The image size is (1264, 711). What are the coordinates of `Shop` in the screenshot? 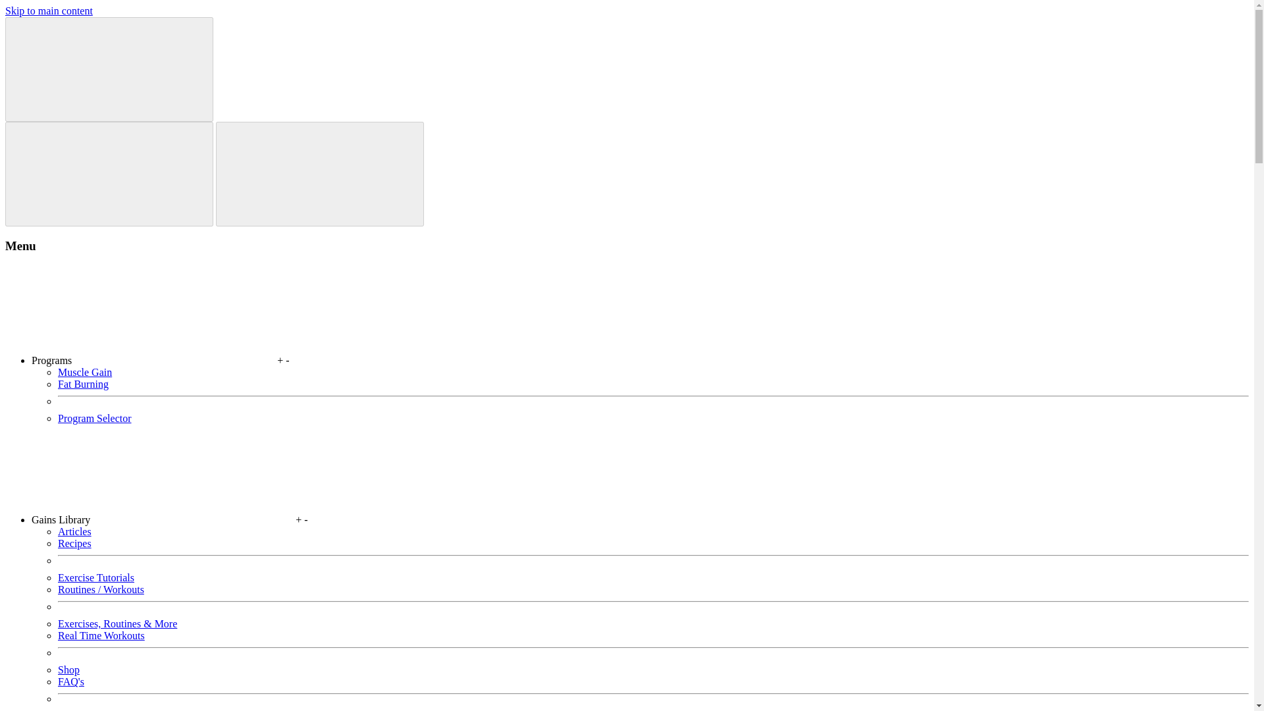 It's located at (68, 670).